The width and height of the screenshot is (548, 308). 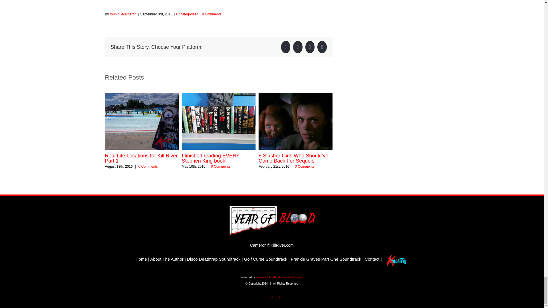 What do you see at coordinates (212, 14) in the screenshot?
I see `0 Comments` at bounding box center [212, 14].